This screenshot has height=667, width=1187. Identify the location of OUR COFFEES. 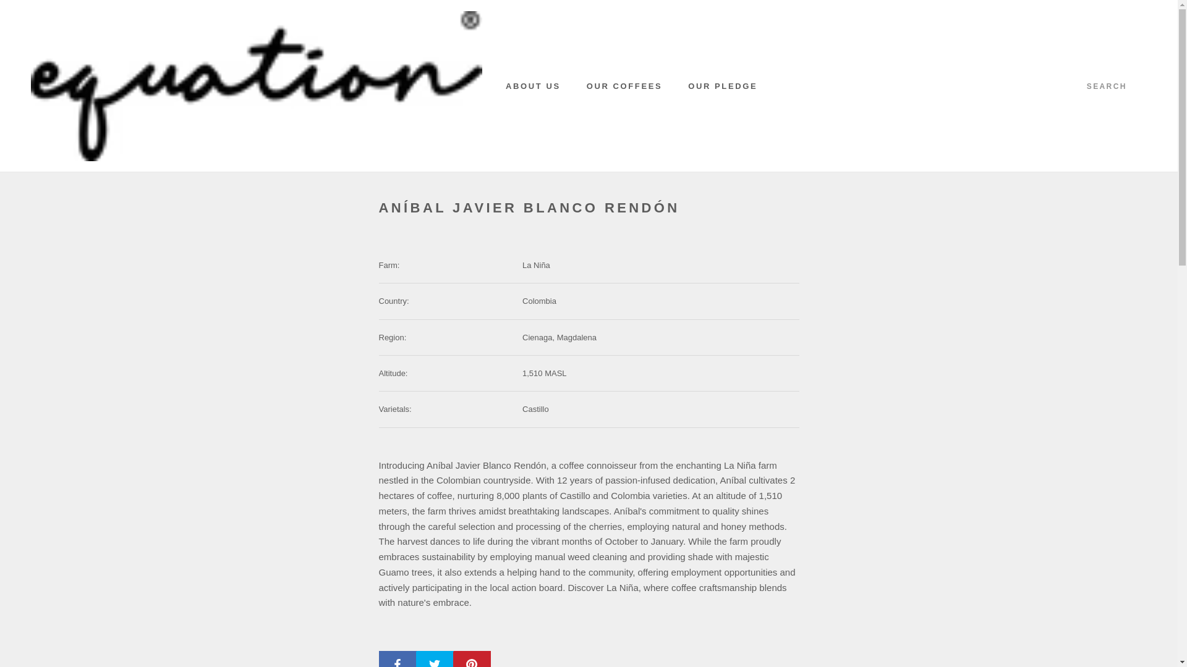
(624, 85).